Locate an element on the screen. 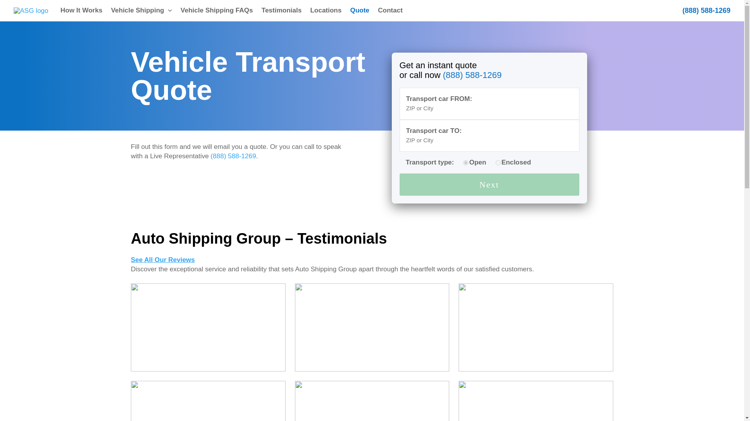 The image size is (750, 421). enclosed is located at coordinates (498, 162).